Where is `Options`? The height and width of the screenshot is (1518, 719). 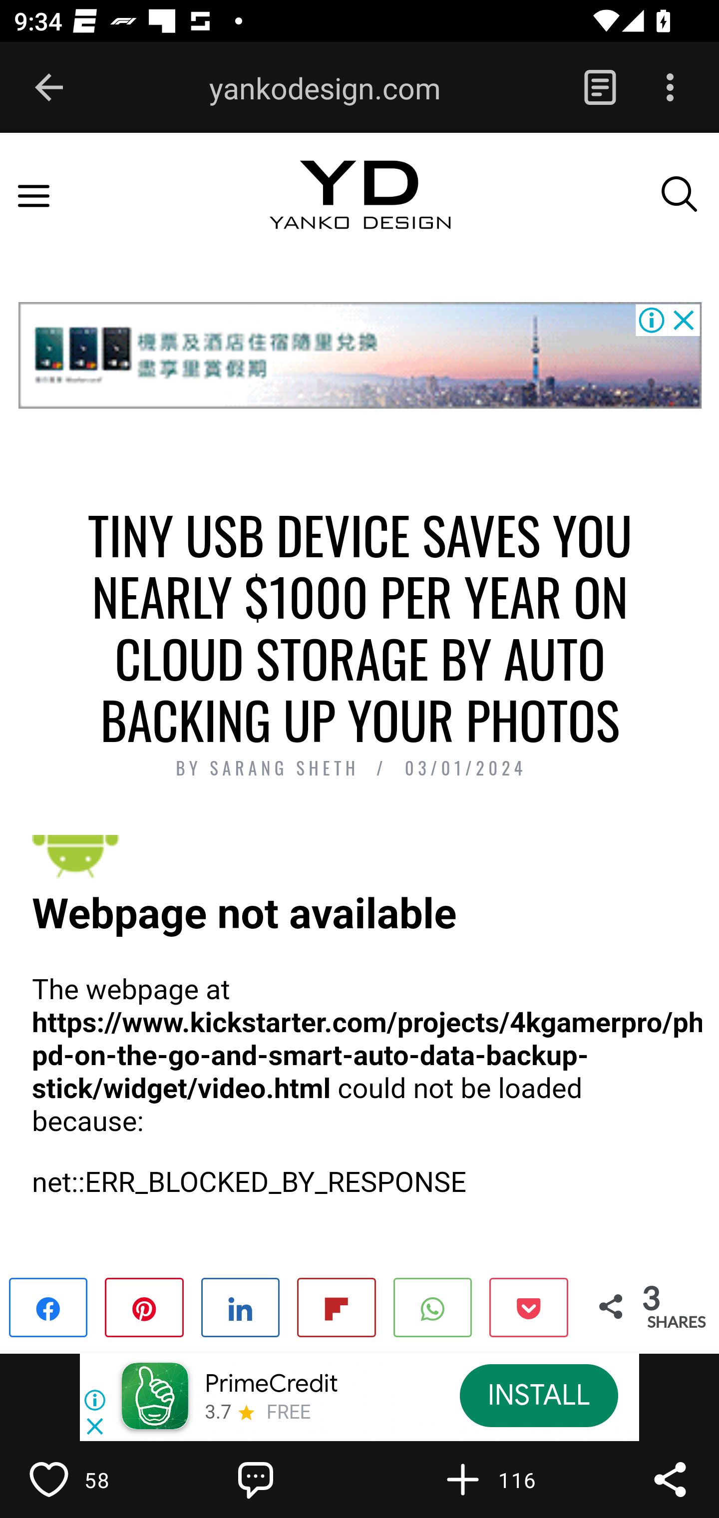 Options is located at coordinates (670, 88).